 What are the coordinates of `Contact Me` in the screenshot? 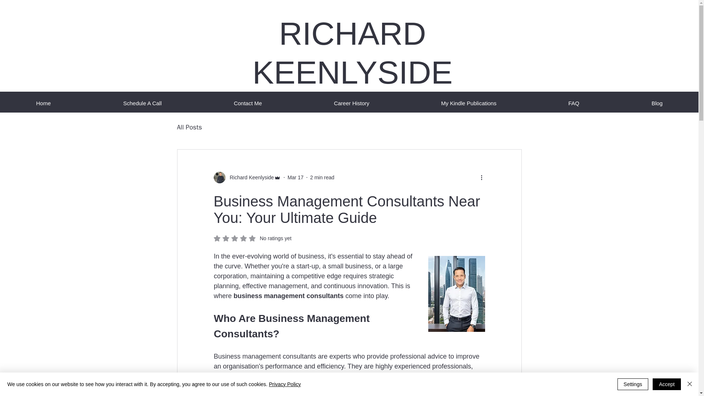 It's located at (248, 103).